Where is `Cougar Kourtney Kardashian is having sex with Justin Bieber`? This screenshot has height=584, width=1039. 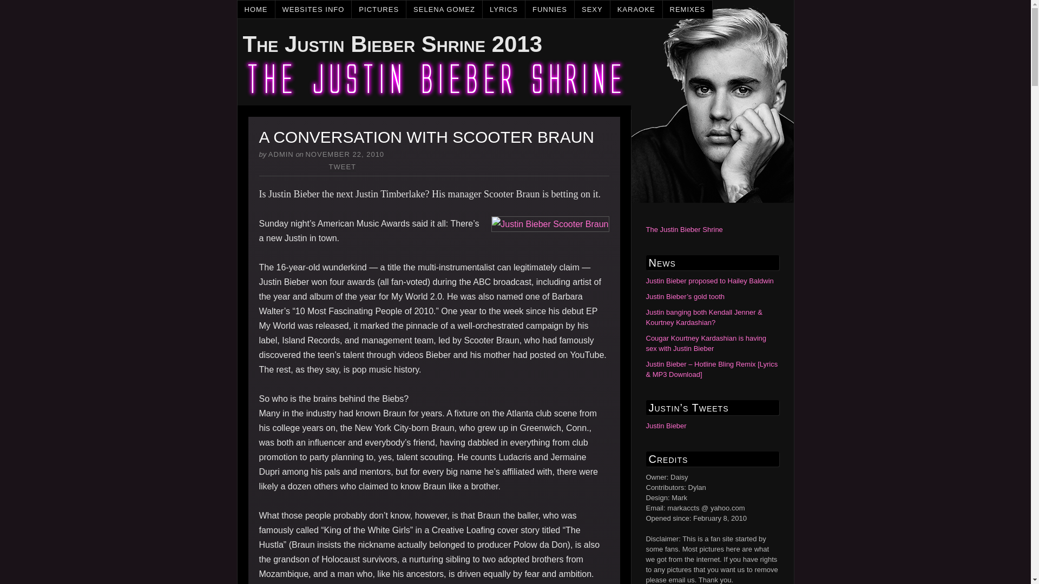
Cougar Kourtney Kardashian is having sex with Justin Bieber is located at coordinates (706, 343).